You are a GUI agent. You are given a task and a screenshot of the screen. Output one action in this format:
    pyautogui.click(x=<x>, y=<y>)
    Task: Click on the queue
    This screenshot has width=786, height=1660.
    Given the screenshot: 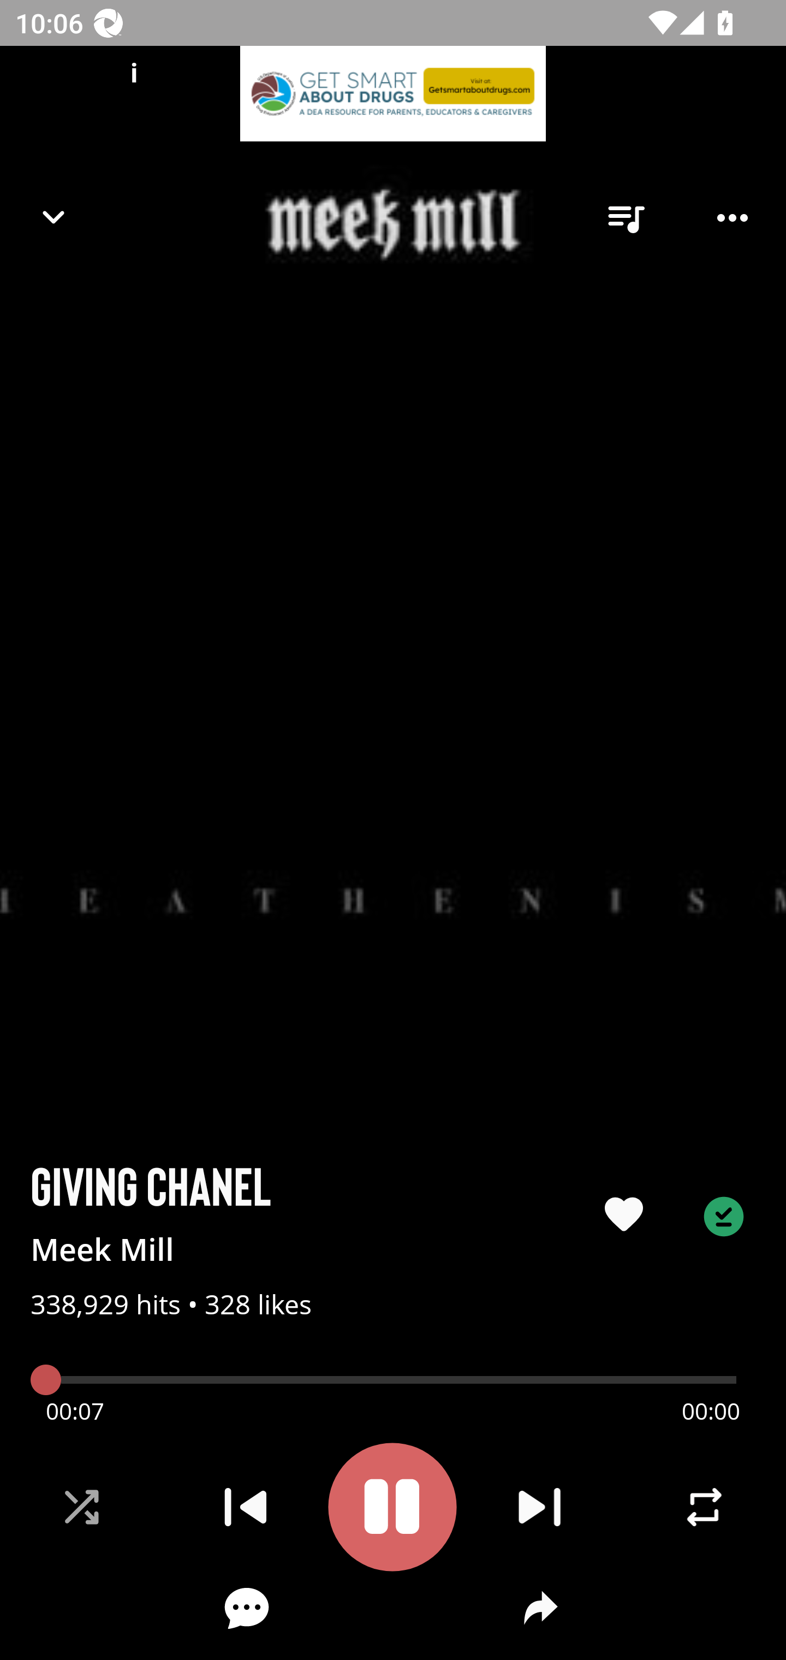 What is the action you would take?
    pyautogui.click(x=626, y=218)
    